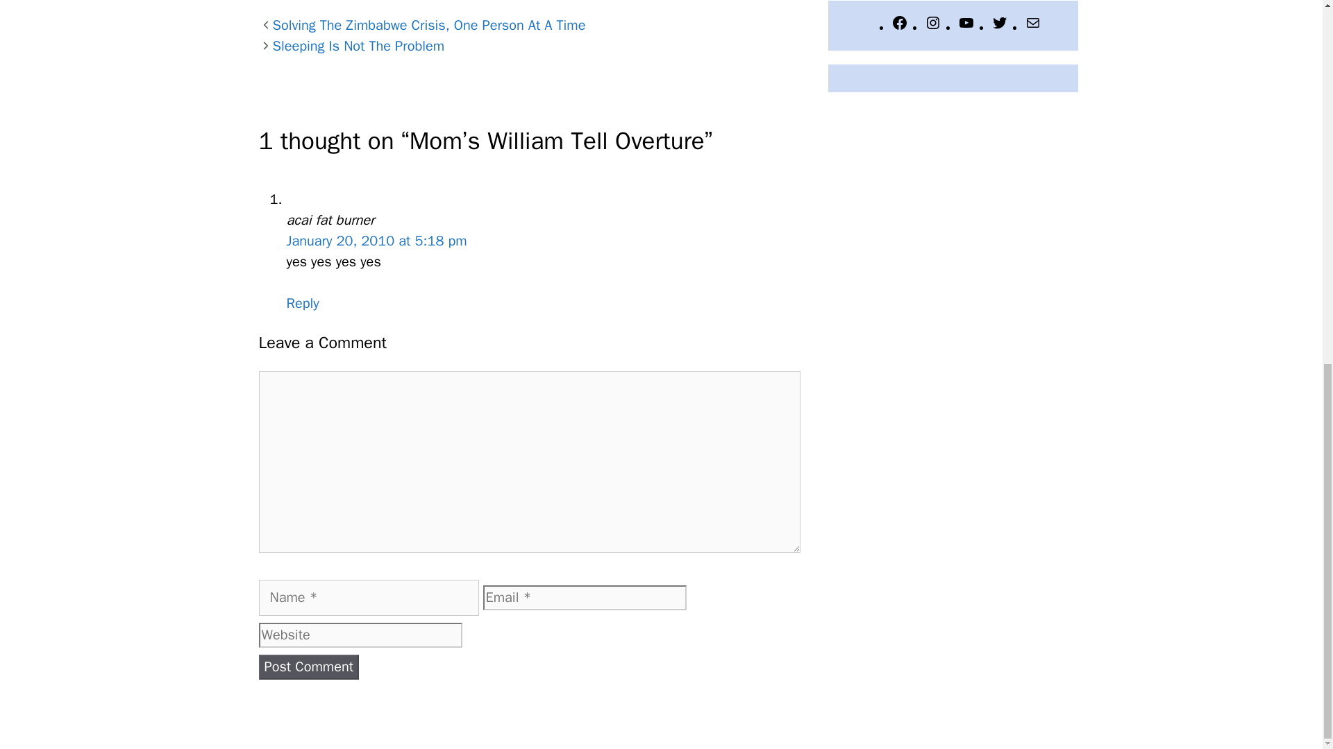 This screenshot has height=749, width=1333. Describe the element at coordinates (308, 666) in the screenshot. I see `Post Comment` at that location.